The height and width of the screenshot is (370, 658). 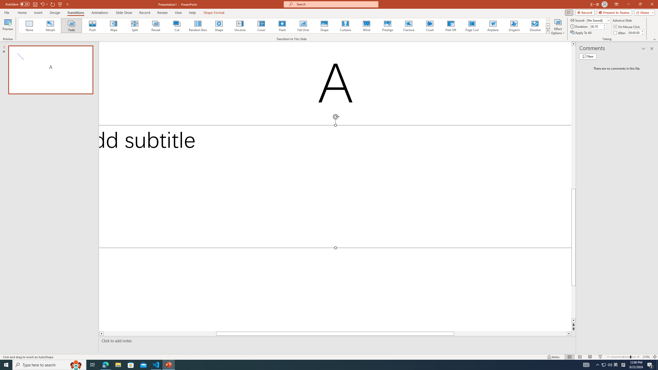 What do you see at coordinates (51, 26) in the screenshot?
I see `Morph` at bounding box center [51, 26].